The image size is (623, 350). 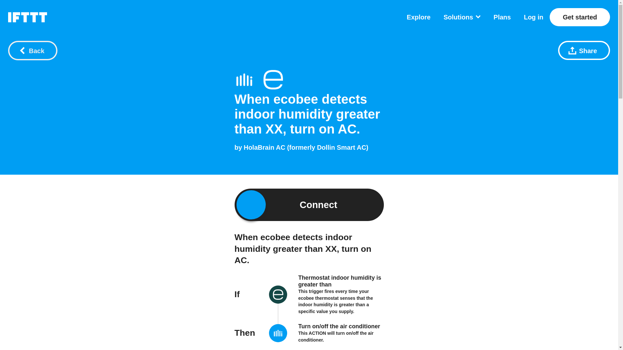 What do you see at coordinates (533, 17) in the screenshot?
I see `Log in` at bounding box center [533, 17].